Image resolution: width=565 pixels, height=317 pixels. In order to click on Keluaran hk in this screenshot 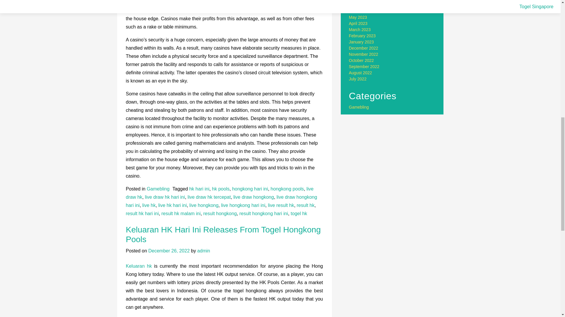, I will do `click(139, 266)`.